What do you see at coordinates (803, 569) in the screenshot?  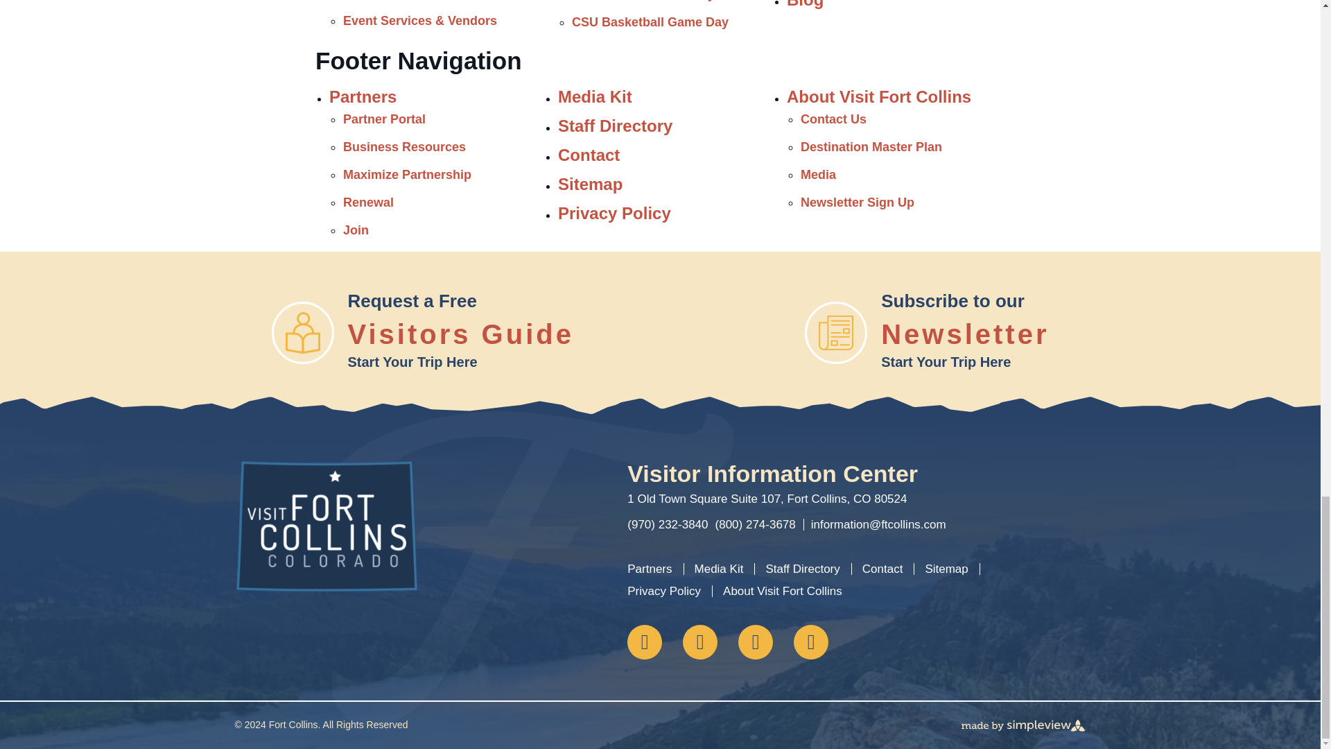 I see `Staff Directory` at bounding box center [803, 569].